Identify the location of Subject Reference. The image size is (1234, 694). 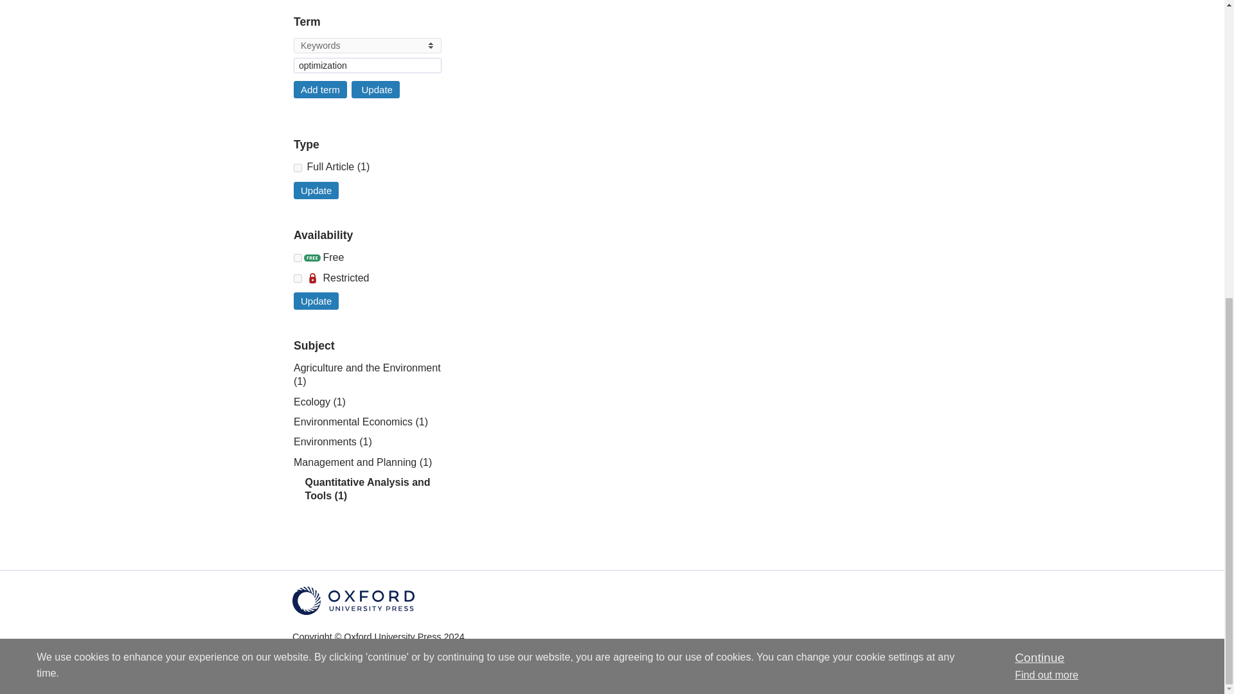
(298, 167).